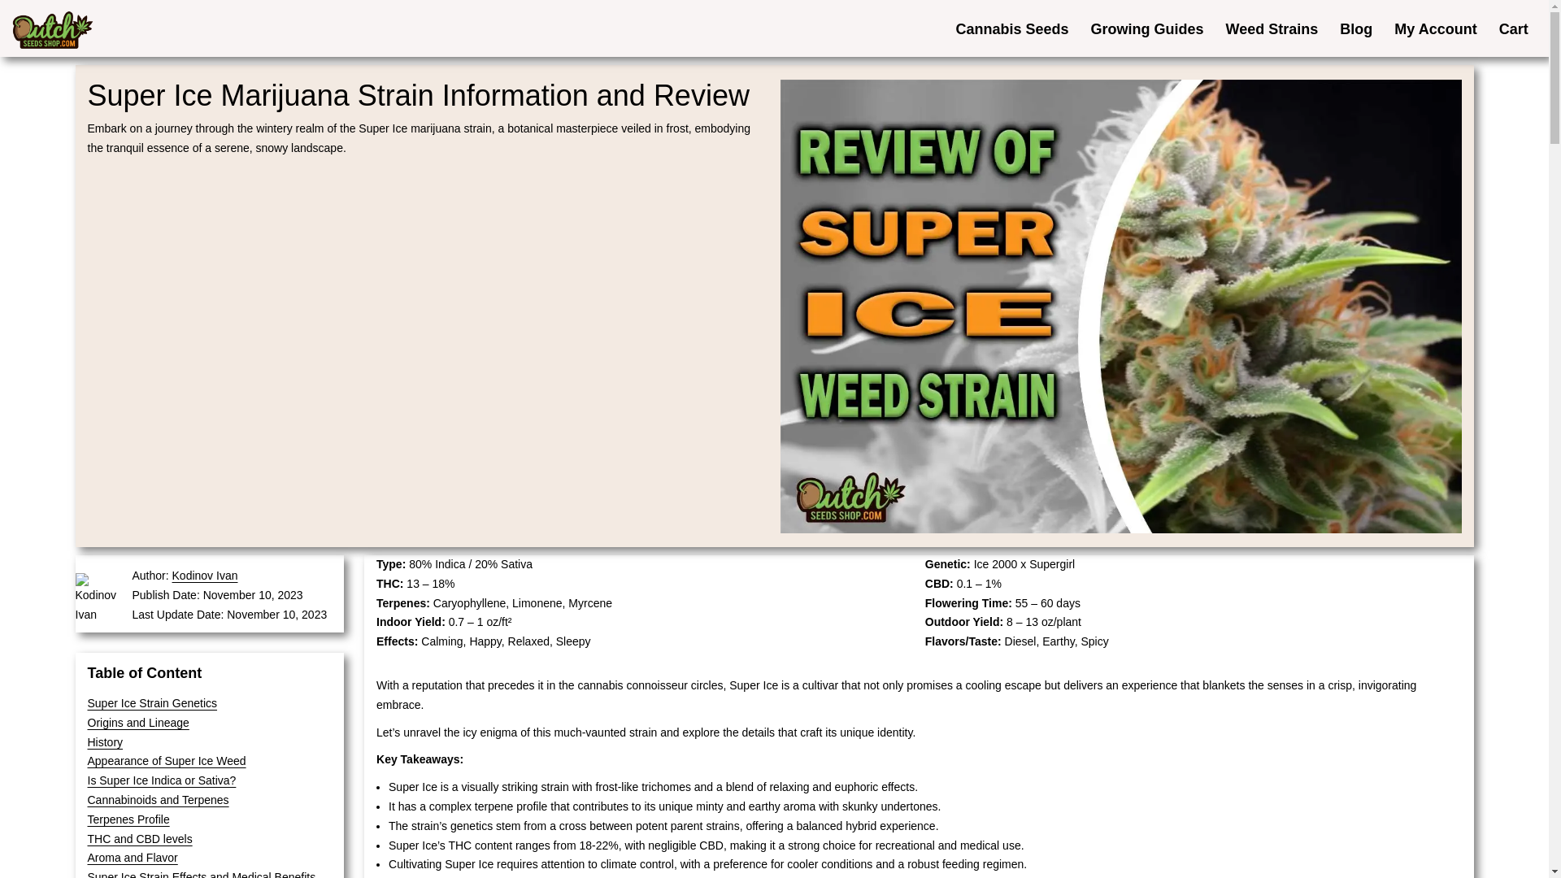 Image resolution: width=1561 pixels, height=878 pixels. Describe the element at coordinates (1011, 28) in the screenshot. I see `Cannabis Seeds` at that location.